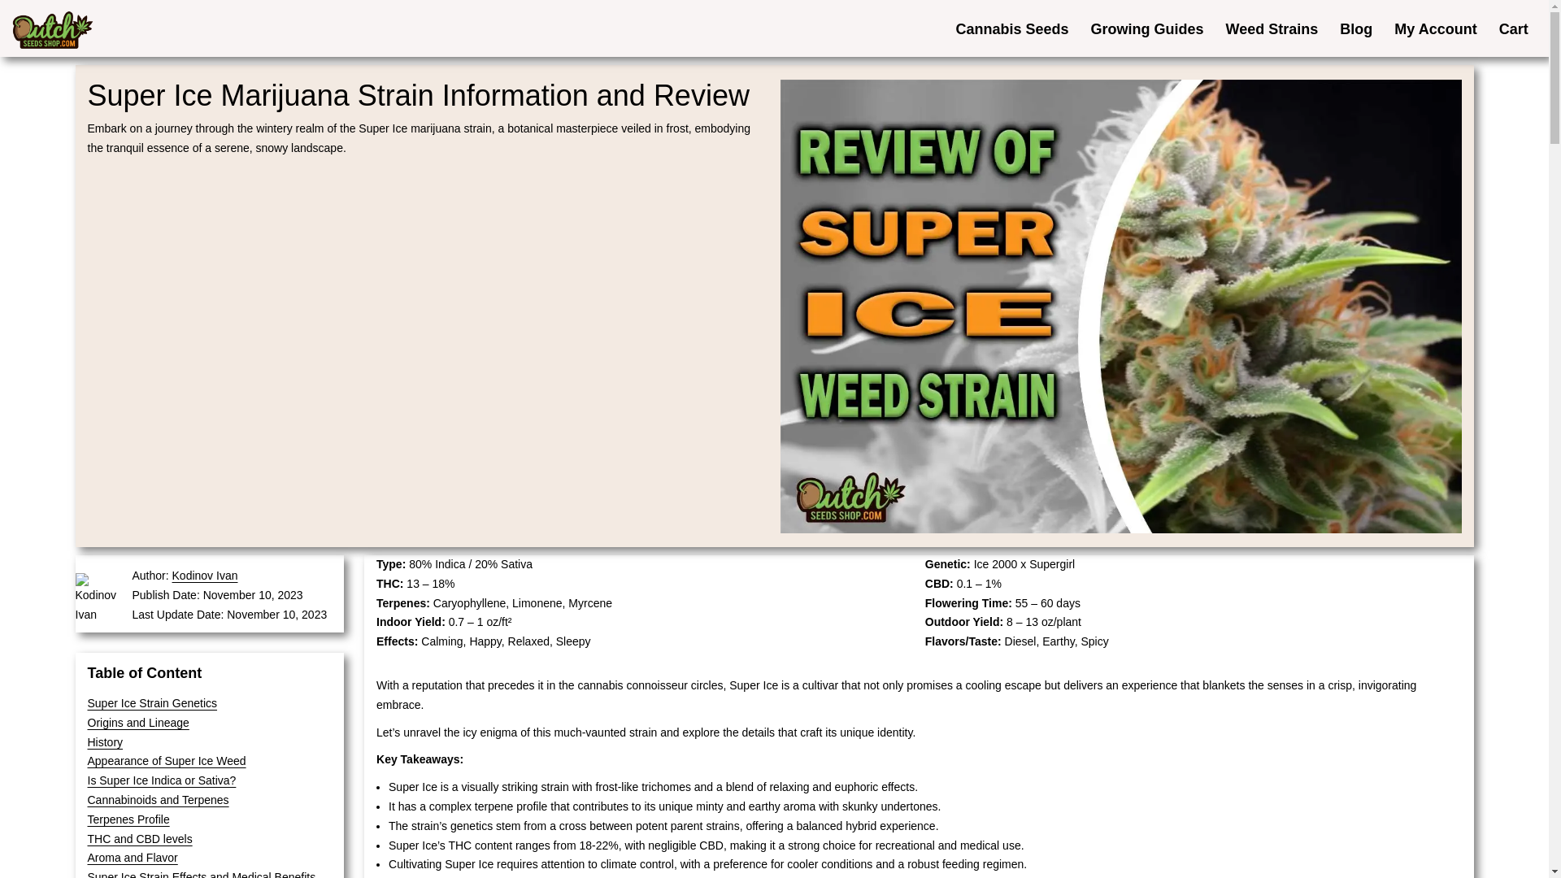 Image resolution: width=1561 pixels, height=878 pixels. Describe the element at coordinates (1011, 28) in the screenshot. I see `Cannabis Seeds` at that location.